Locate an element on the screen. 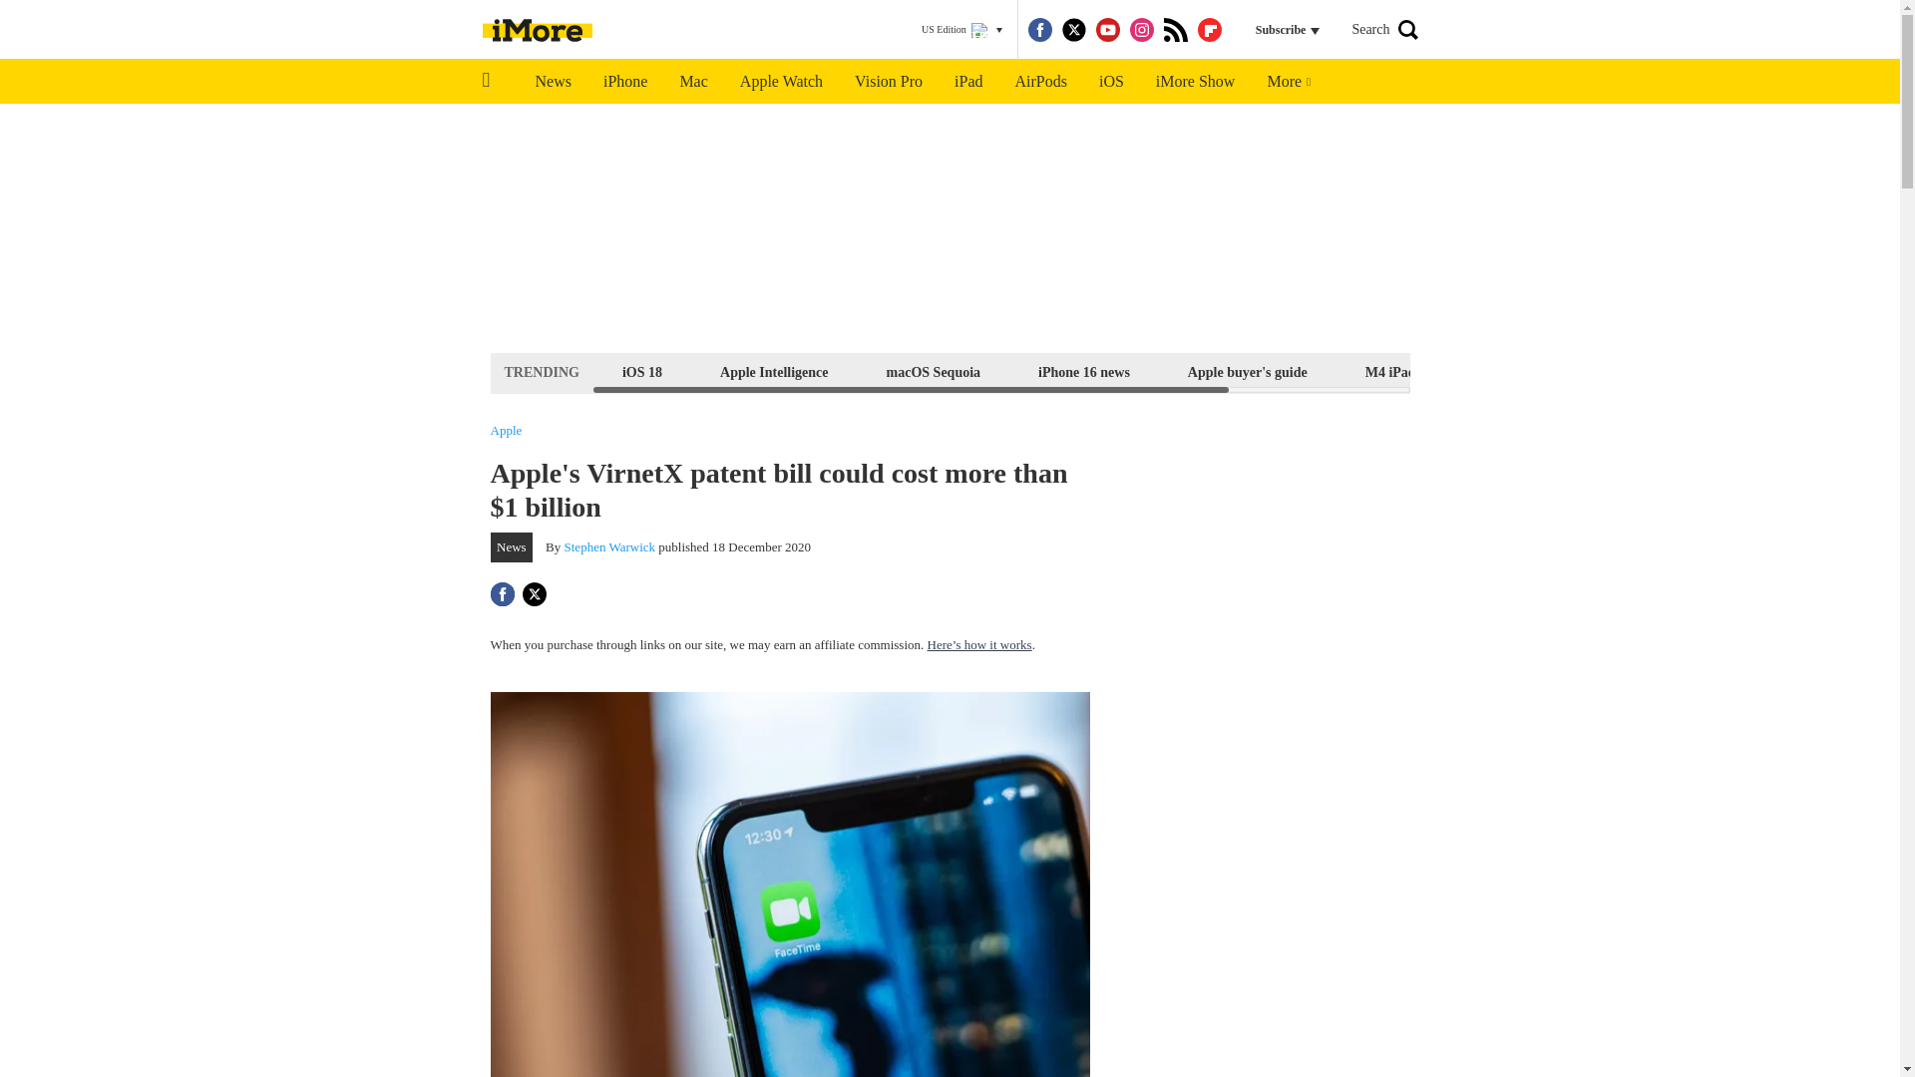 This screenshot has width=1915, height=1077. iPhone is located at coordinates (624, 82).